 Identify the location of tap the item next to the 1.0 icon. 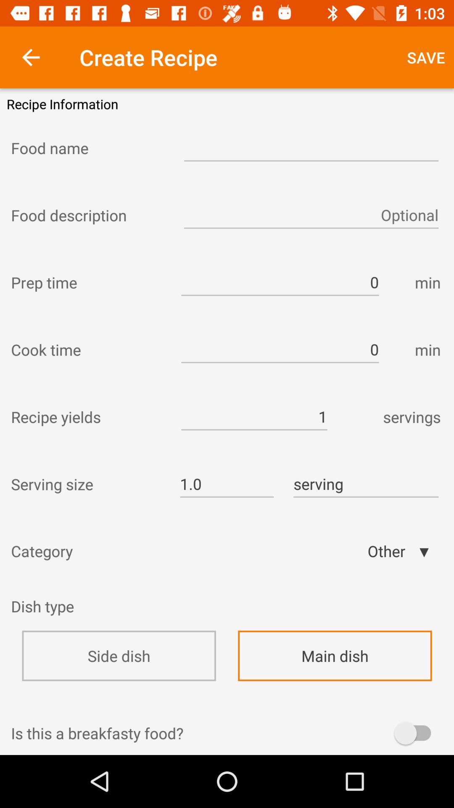
(87, 484).